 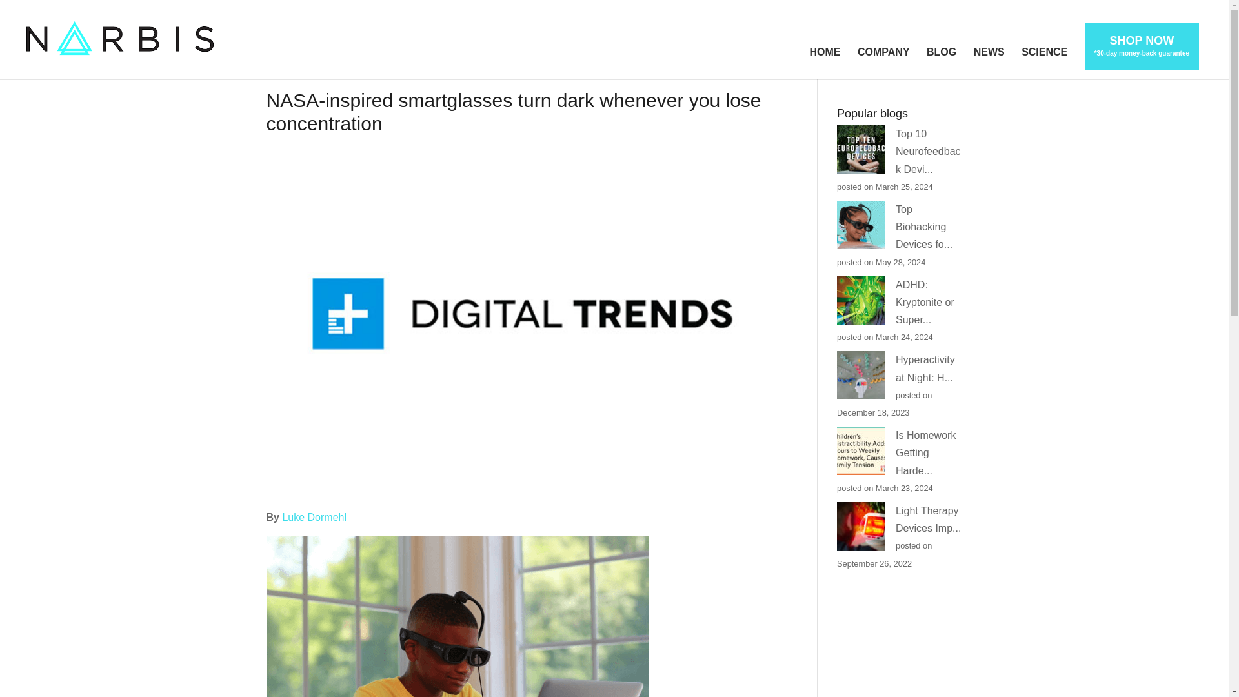 What do you see at coordinates (989, 63) in the screenshot?
I see `NEWS` at bounding box center [989, 63].